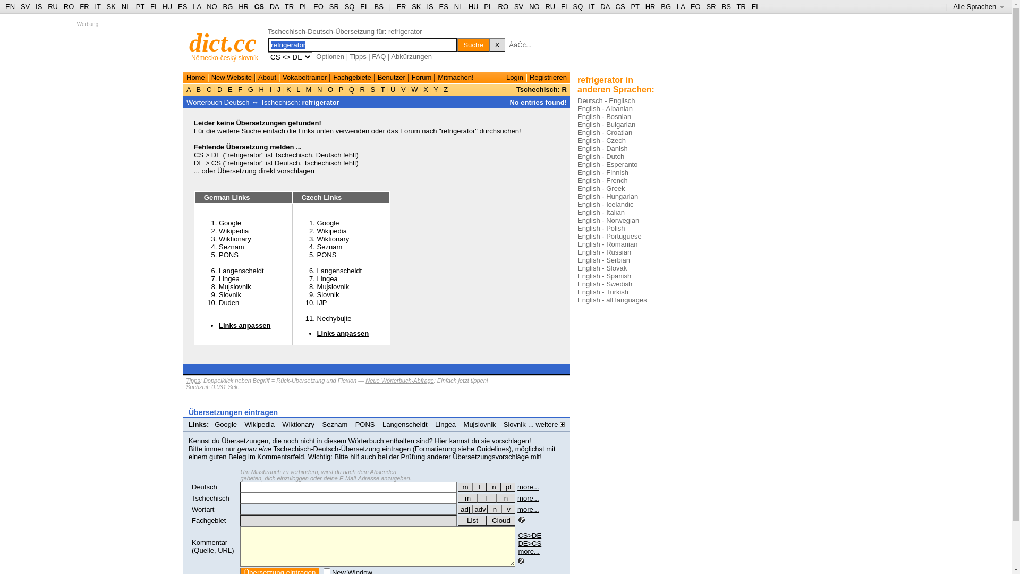 The height and width of the screenshot is (574, 1020). What do you see at coordinates (666, 6) in the screenshot?
I see `BG` at bounding box center [666, 6].